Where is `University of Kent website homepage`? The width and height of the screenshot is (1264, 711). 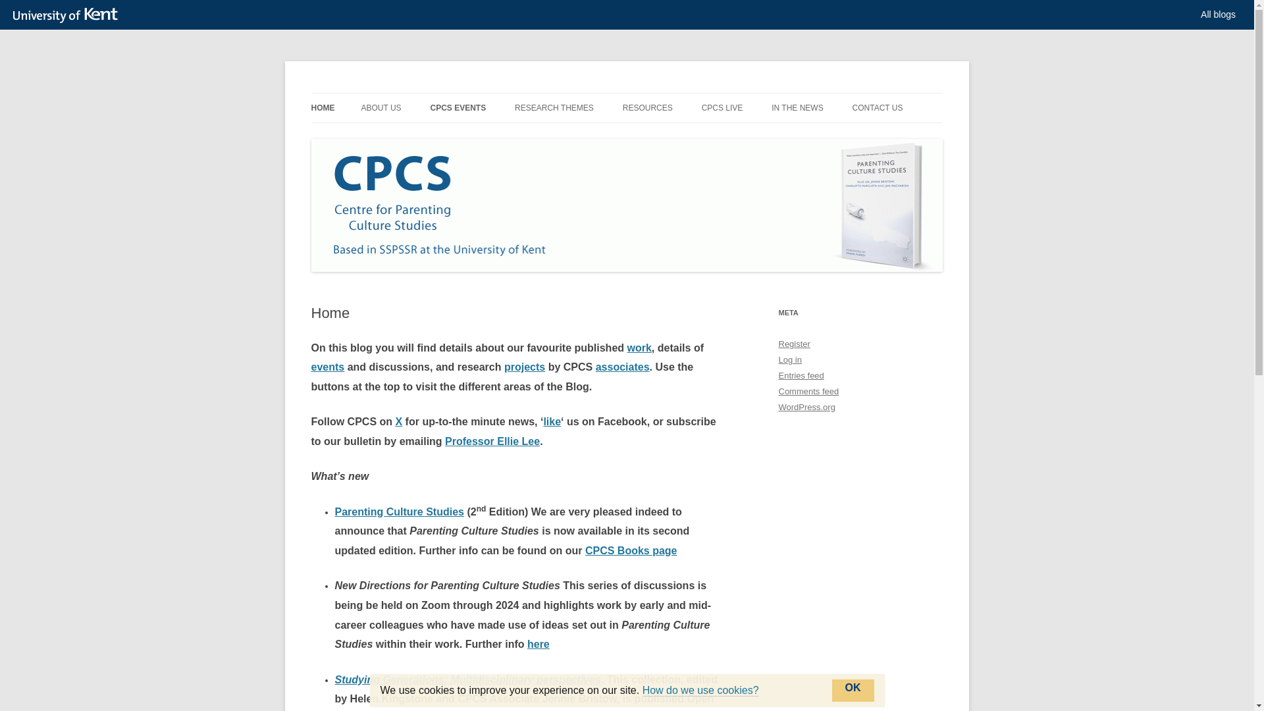 University of Kent website homepage is located at coordinates (68, 15).